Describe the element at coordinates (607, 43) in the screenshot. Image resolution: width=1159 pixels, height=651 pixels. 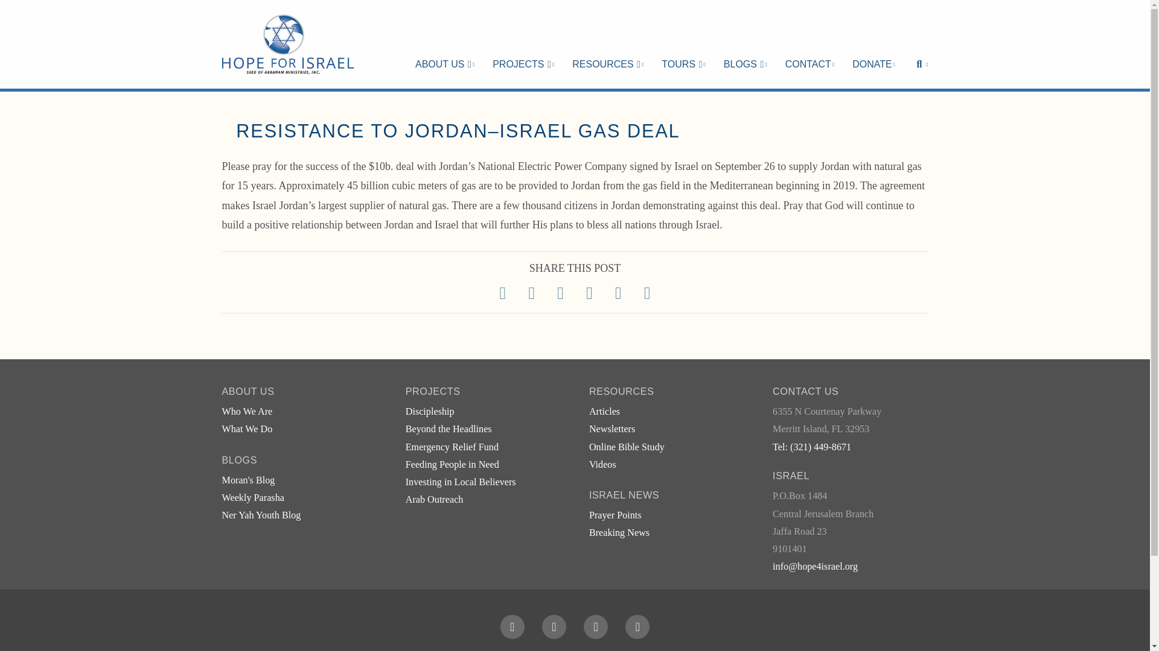
I see `RESOURCES` at that location.